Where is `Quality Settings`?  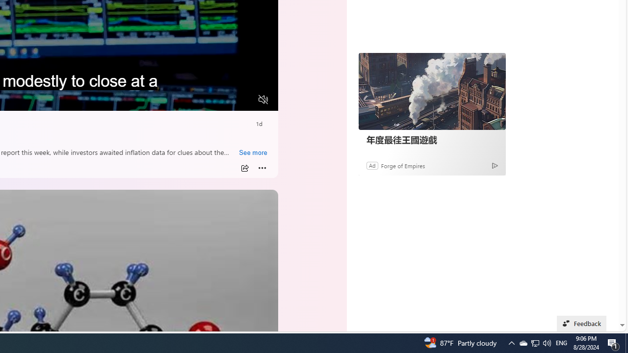
Quality Settings is located at coordinates (205, 100).